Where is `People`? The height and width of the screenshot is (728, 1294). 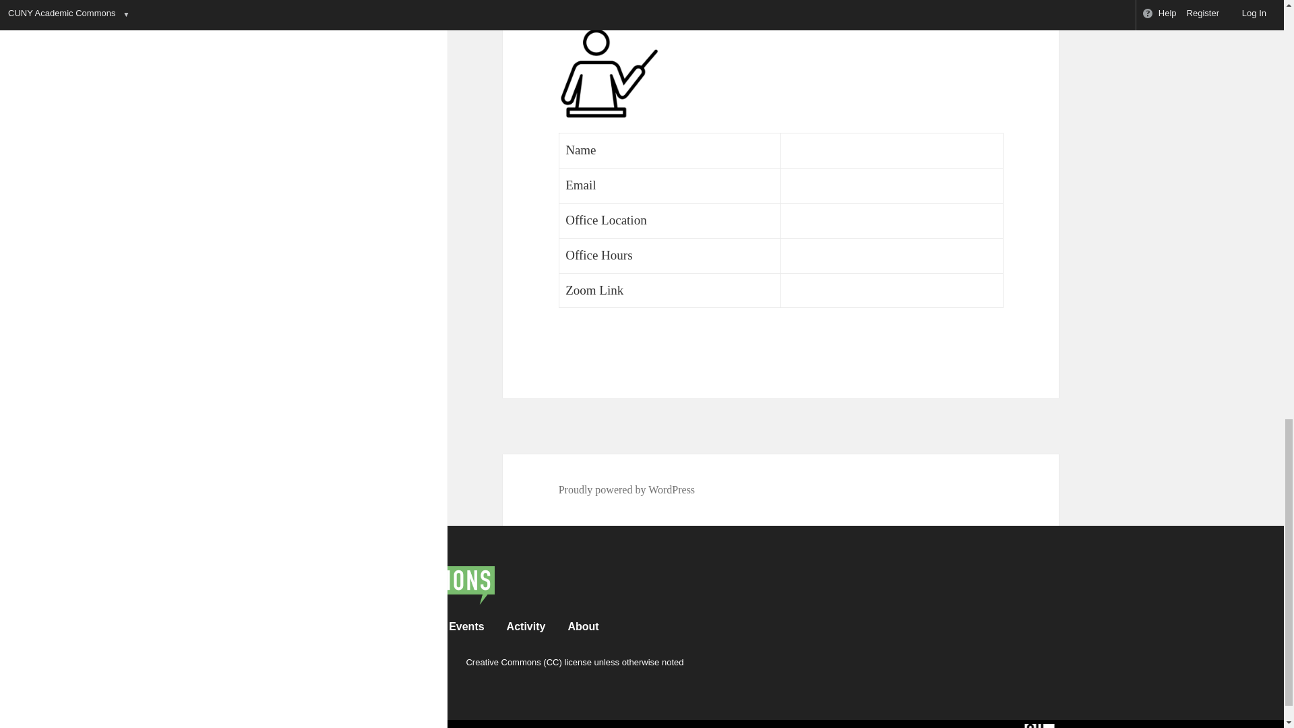
People is located at coordinates (235, 627).